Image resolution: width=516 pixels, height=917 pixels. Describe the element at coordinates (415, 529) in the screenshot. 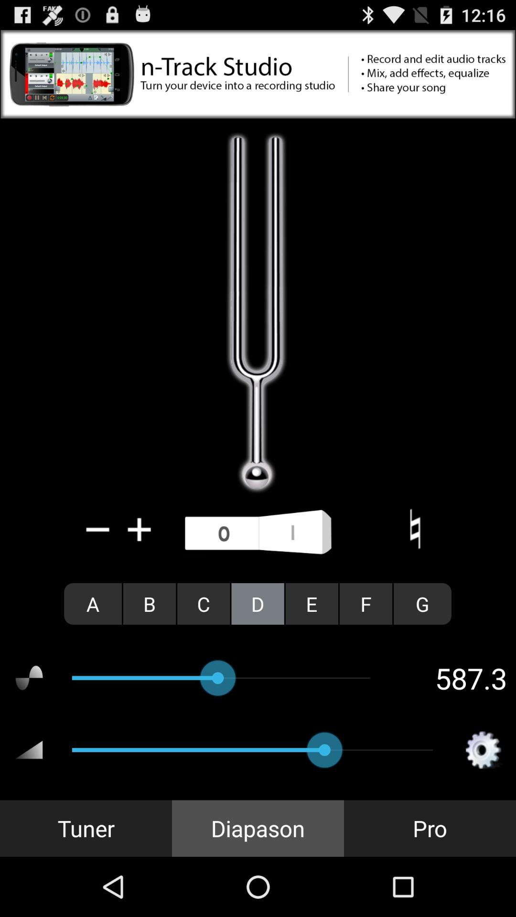

I see `open the icon above the f item` at that location.